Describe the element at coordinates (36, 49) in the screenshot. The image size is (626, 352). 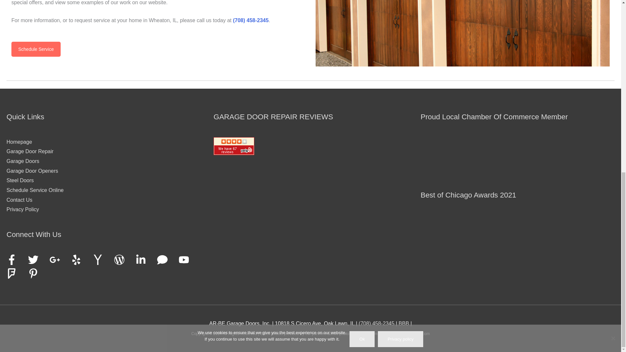
I see `Schedule Service` at that location.